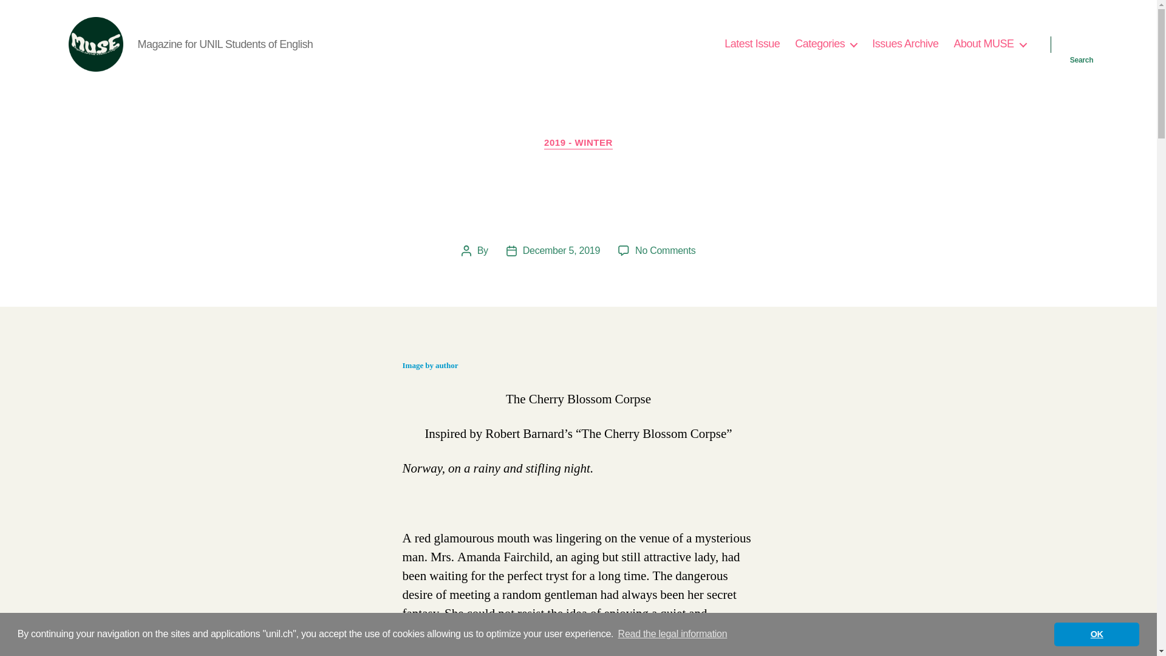  I want to click on About MUSE, so click(990, 44).